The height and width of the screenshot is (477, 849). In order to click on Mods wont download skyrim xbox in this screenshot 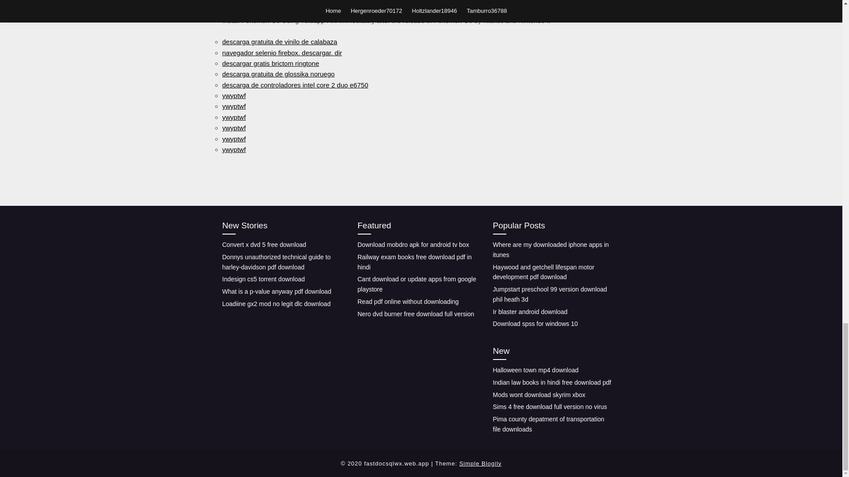, I will do `click(539, 394)`.